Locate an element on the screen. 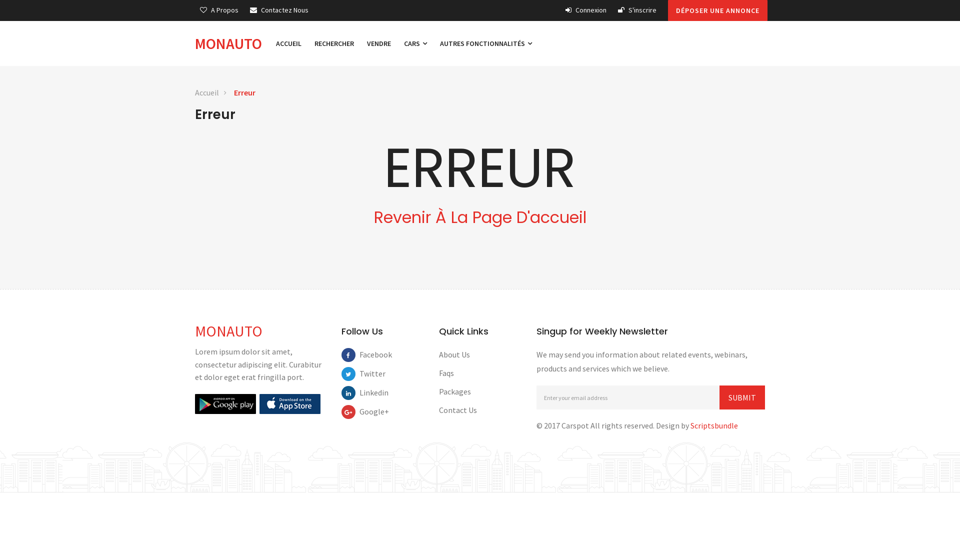  CARS is located at coordinates (415, 43).